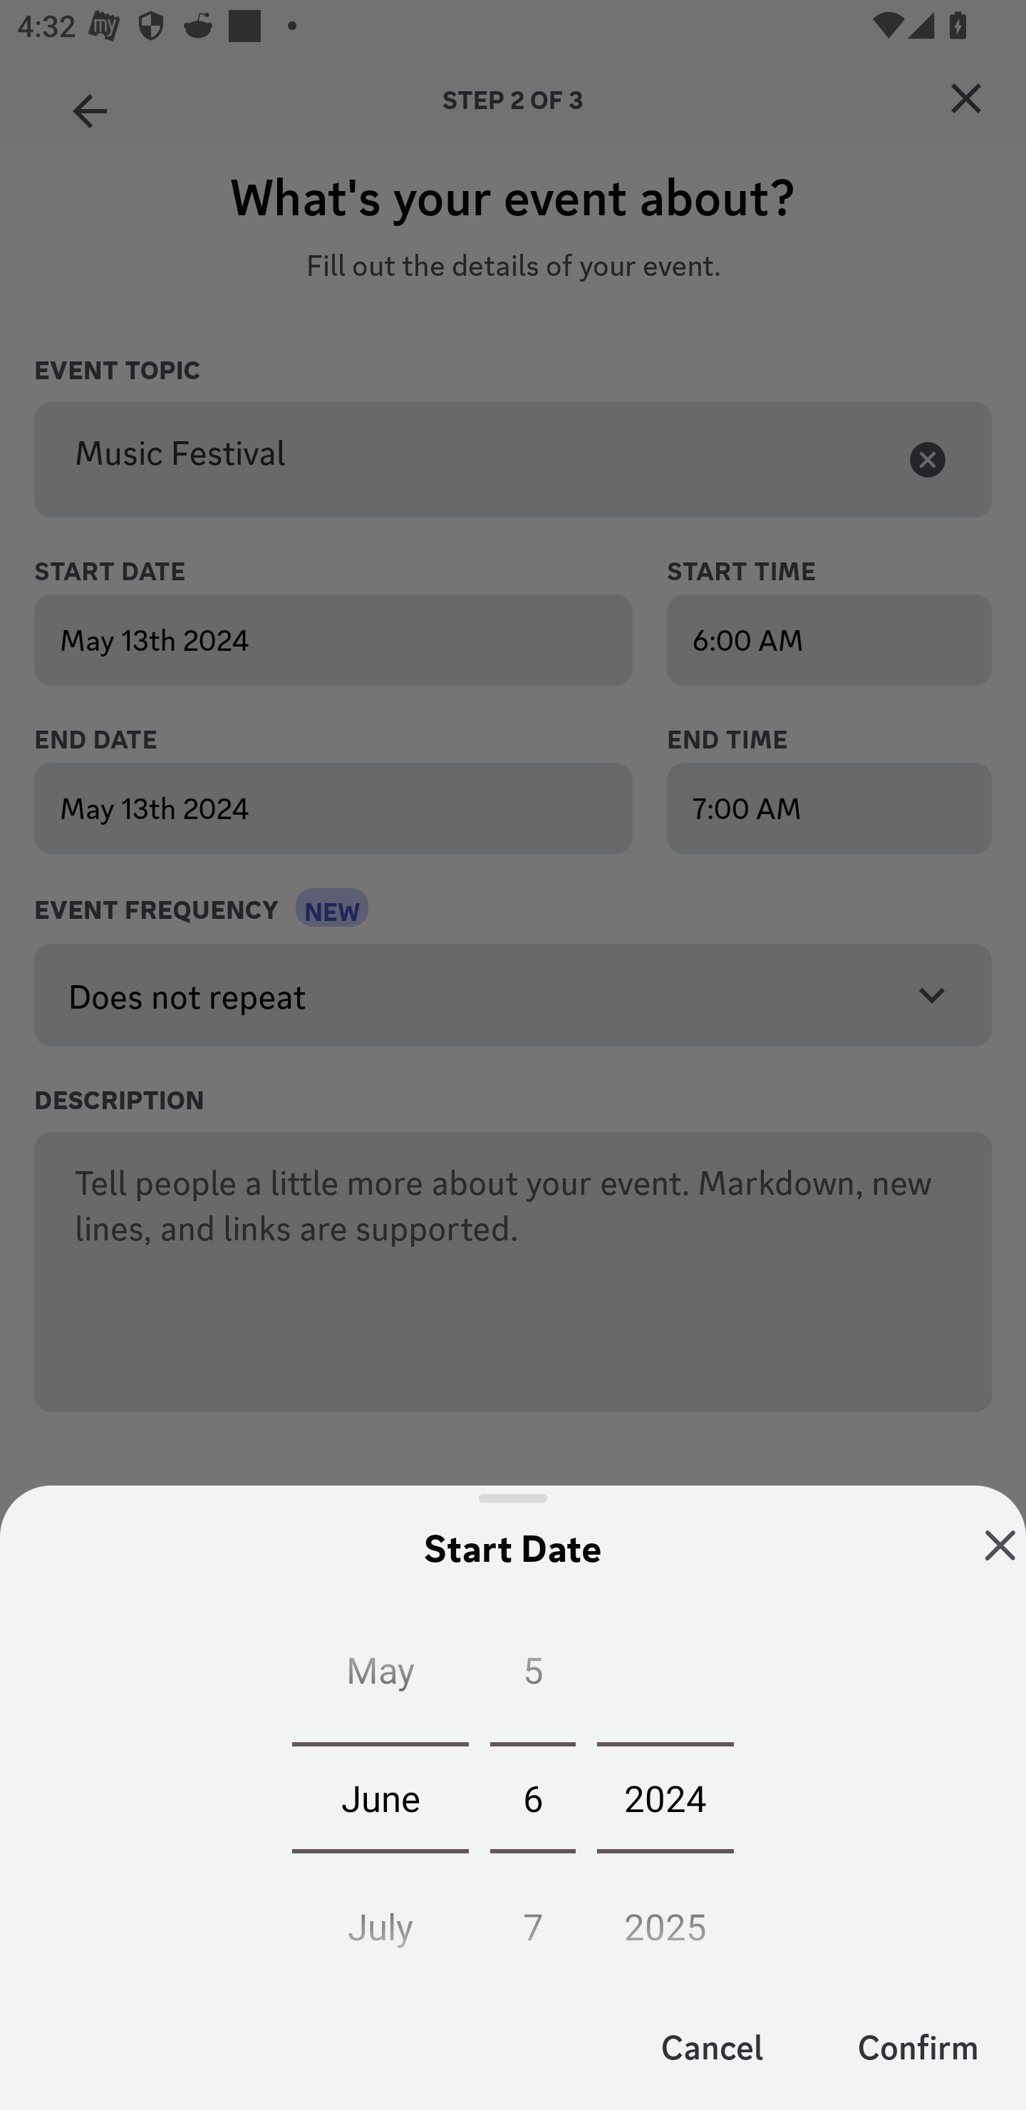 This screenshot has height=2110, width=1026. What do you see at coordinates (380, 1676) in the screenshot?
I see `May` at bounding box center [380, 1676].